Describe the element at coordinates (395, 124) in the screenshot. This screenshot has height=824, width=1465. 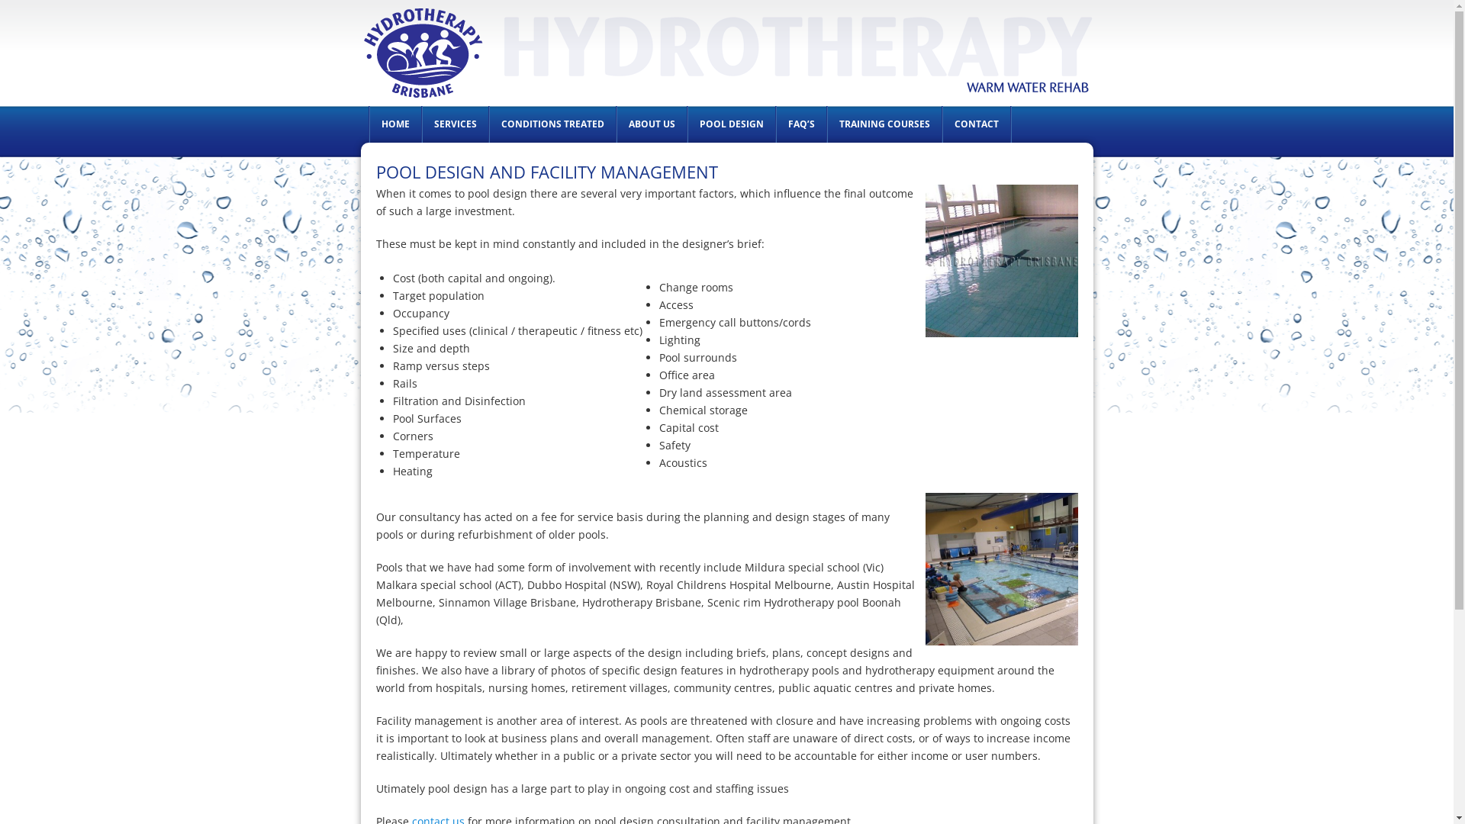
I see `HOME` at that location.